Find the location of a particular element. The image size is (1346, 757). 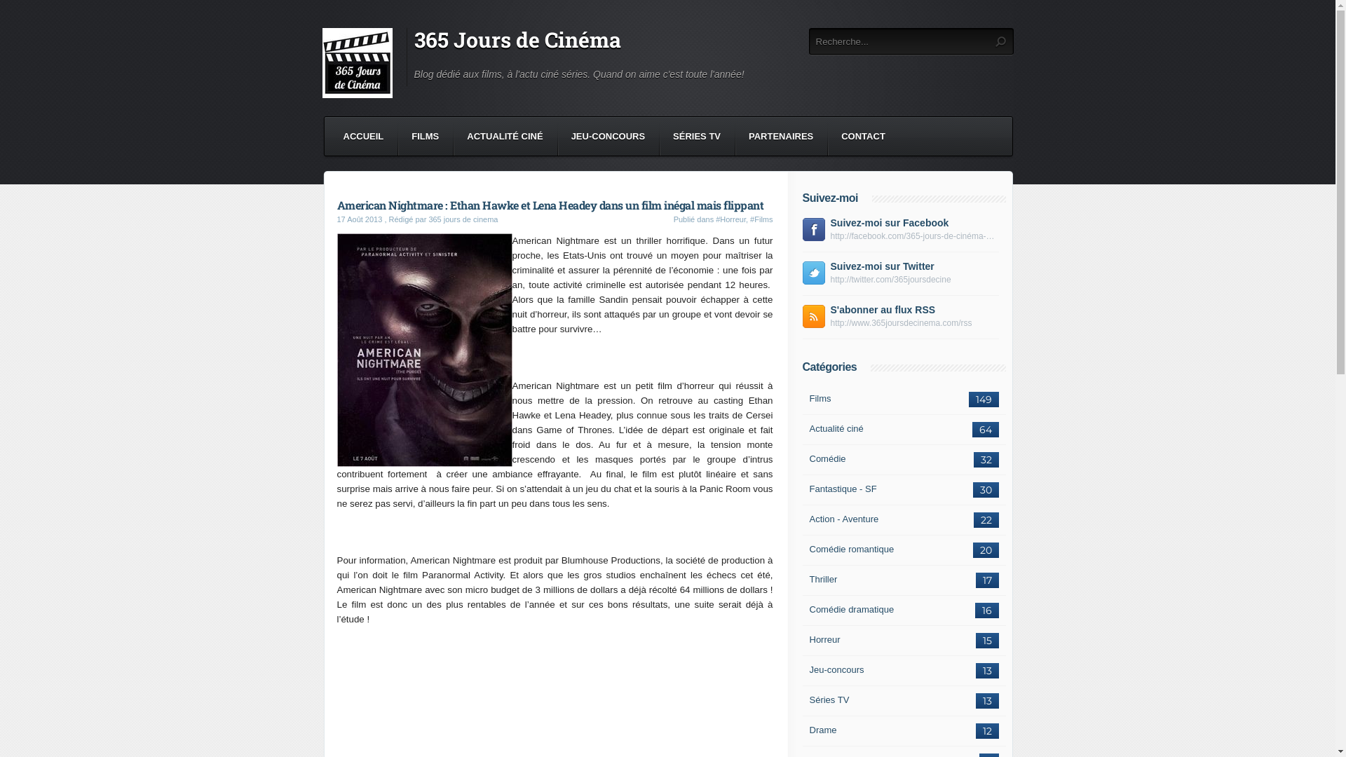

http://www.365joursdecinema.com/rss is located at coordinates (914, 323).